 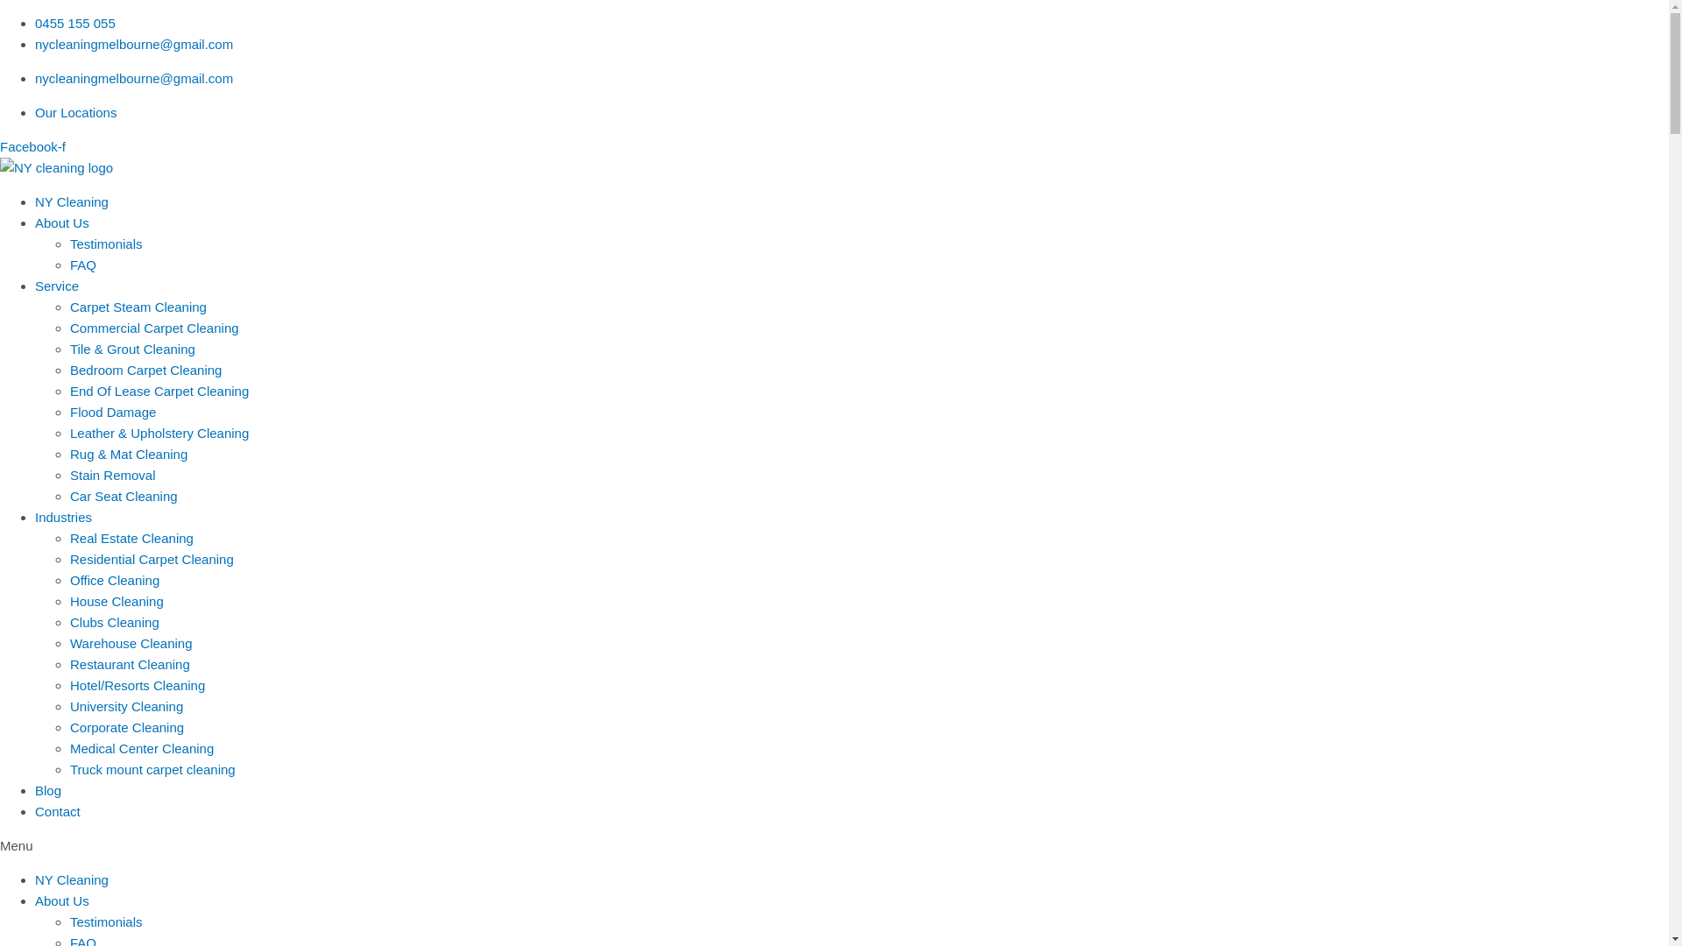 I want to click on nycleaningmelbourne@gmail.com, so click(x=134, y=44).